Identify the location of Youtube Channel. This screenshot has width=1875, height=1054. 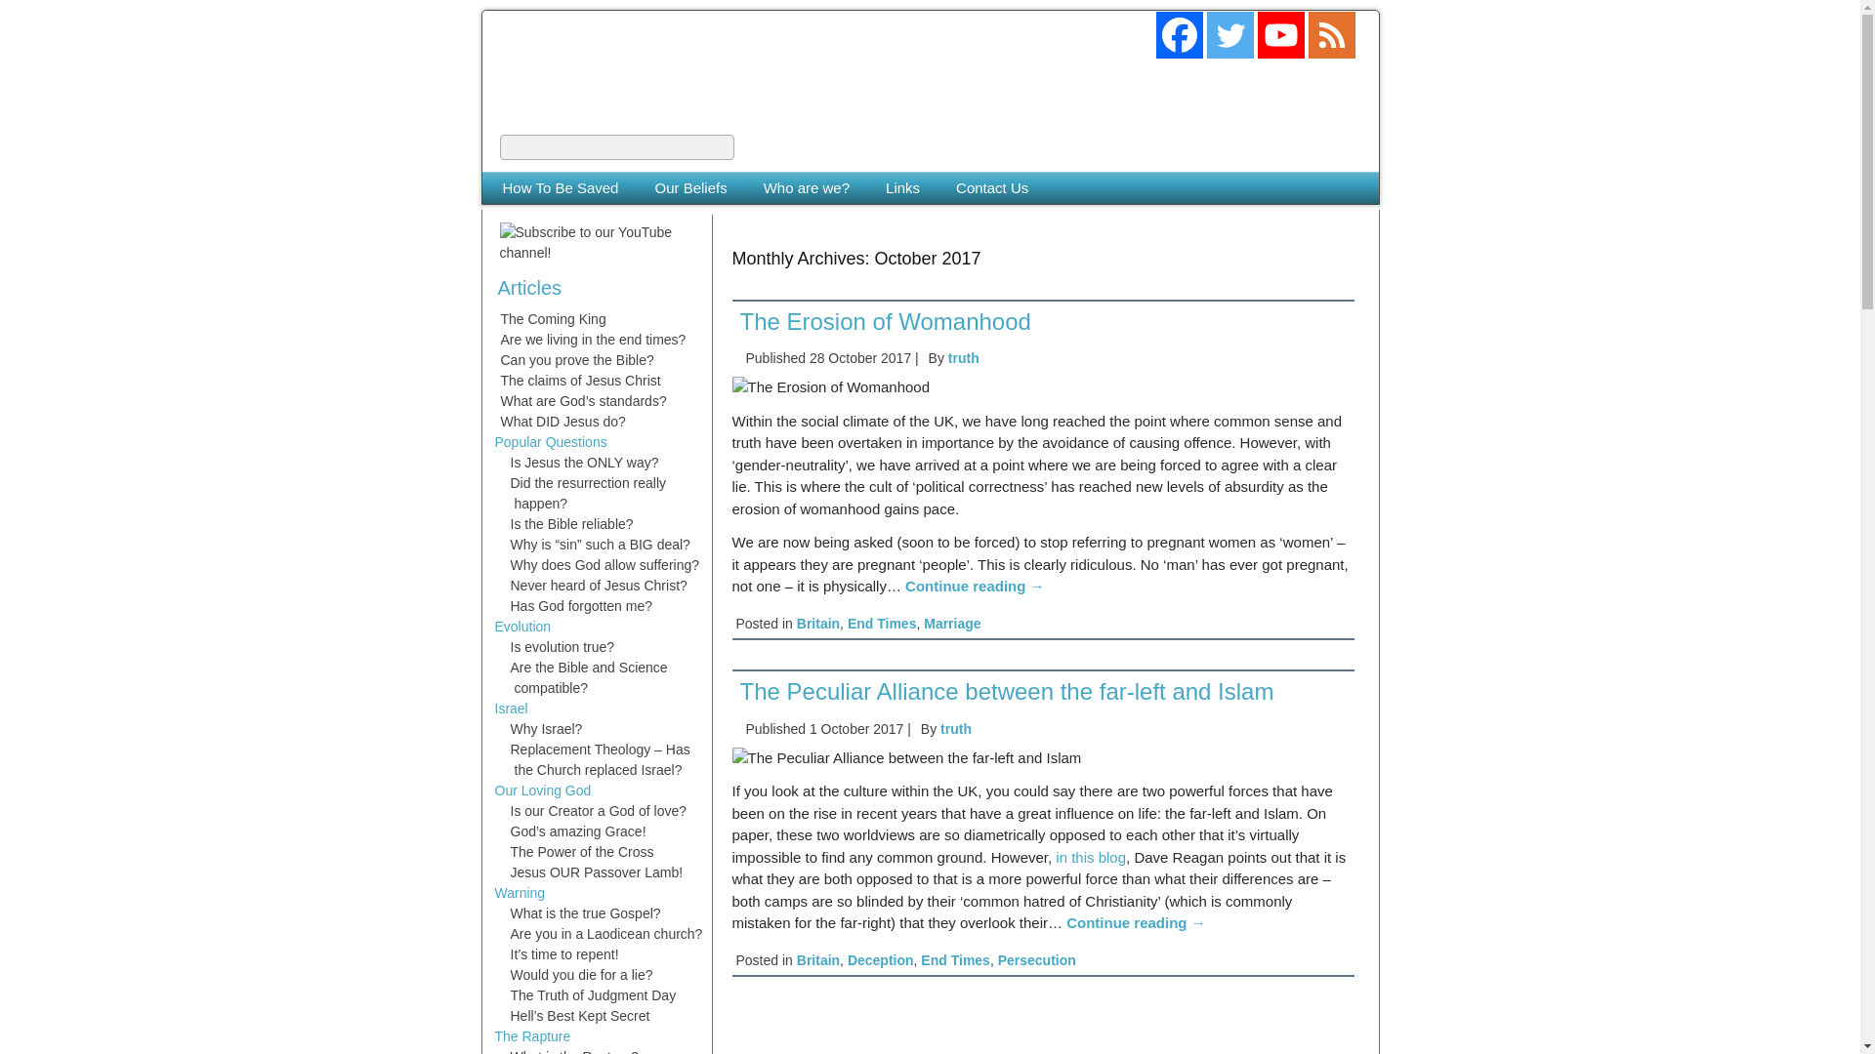
(1281, 35).